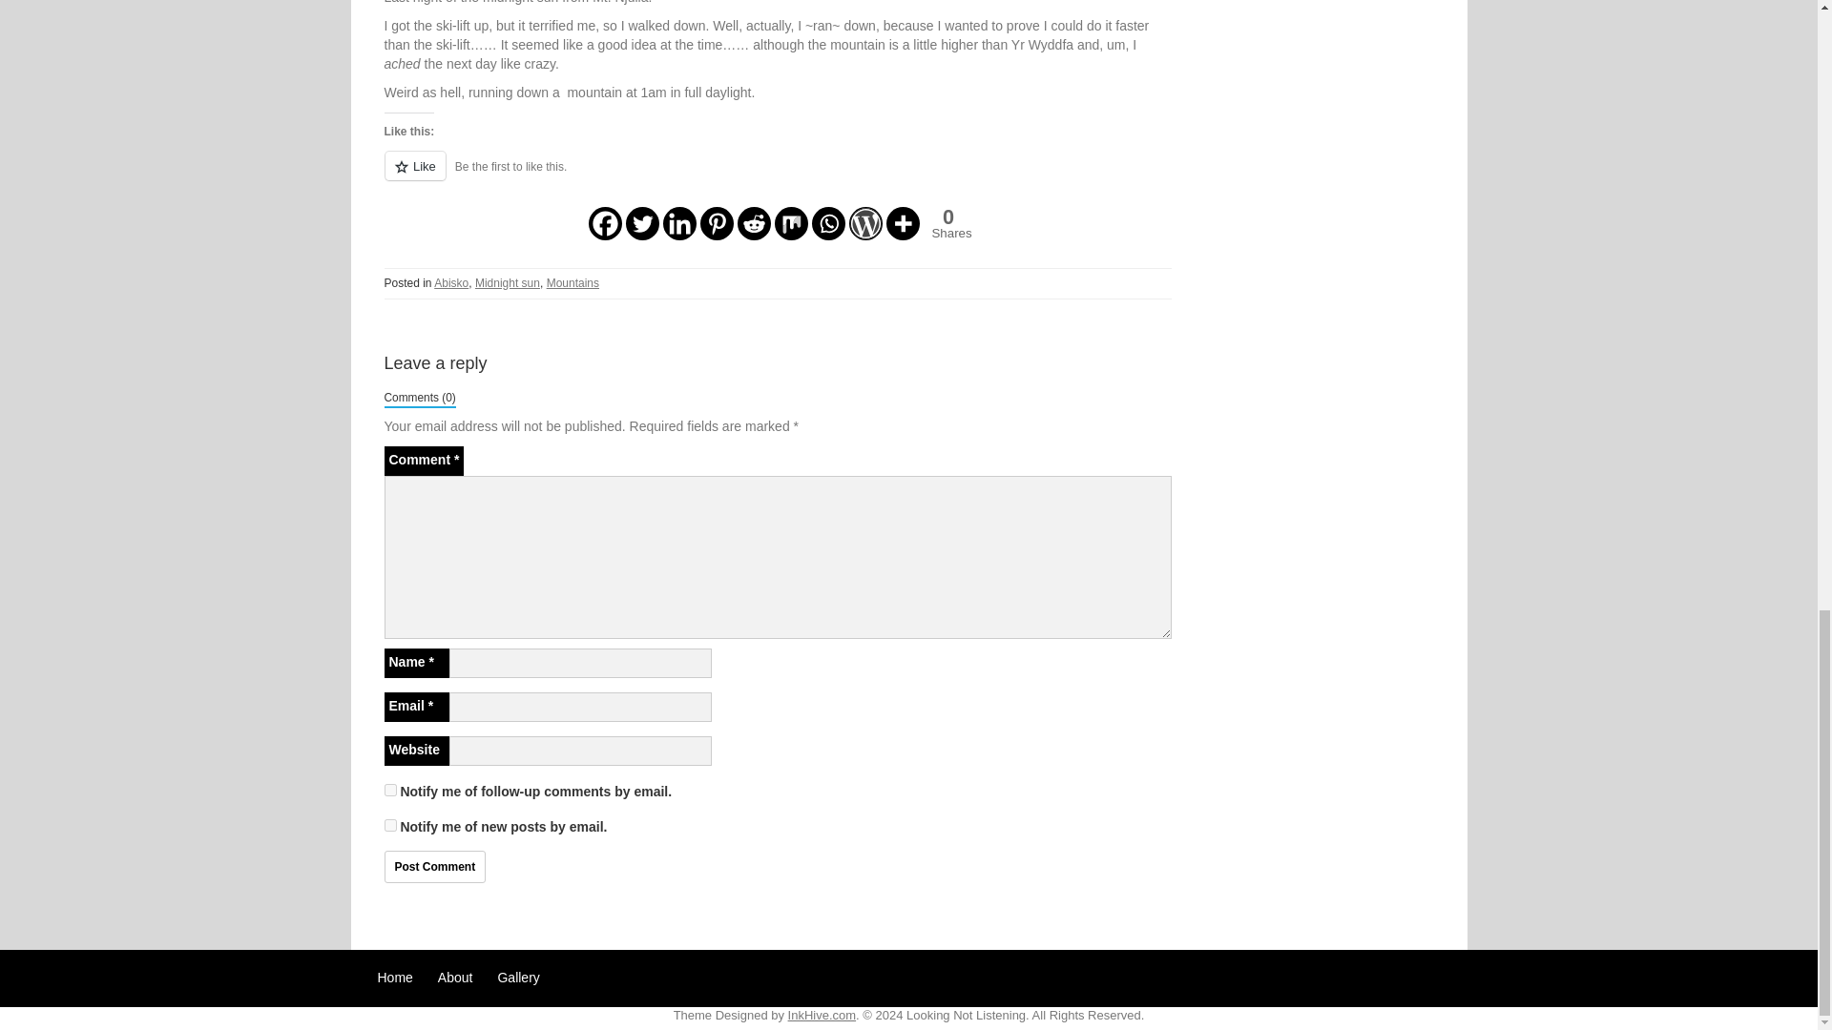 Image resolution: width=1832 pixels, height=1030 pixels. I want to click on Twitter, so click(433, 866).